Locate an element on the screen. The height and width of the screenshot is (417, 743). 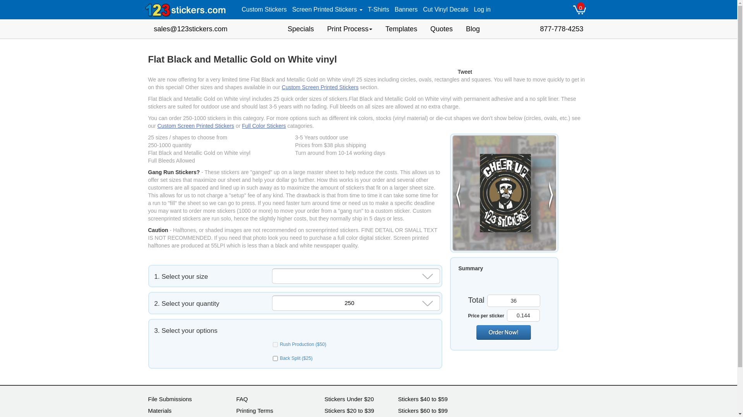
Templates is located at coordinates (401, 29).